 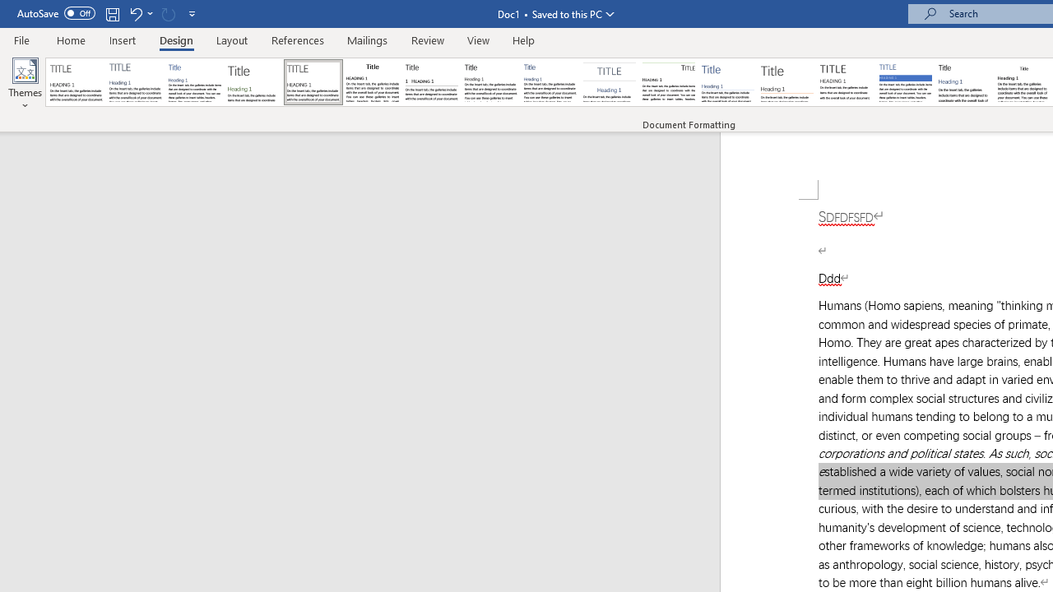 I want to click on Casual, so click(x=550, y=82).